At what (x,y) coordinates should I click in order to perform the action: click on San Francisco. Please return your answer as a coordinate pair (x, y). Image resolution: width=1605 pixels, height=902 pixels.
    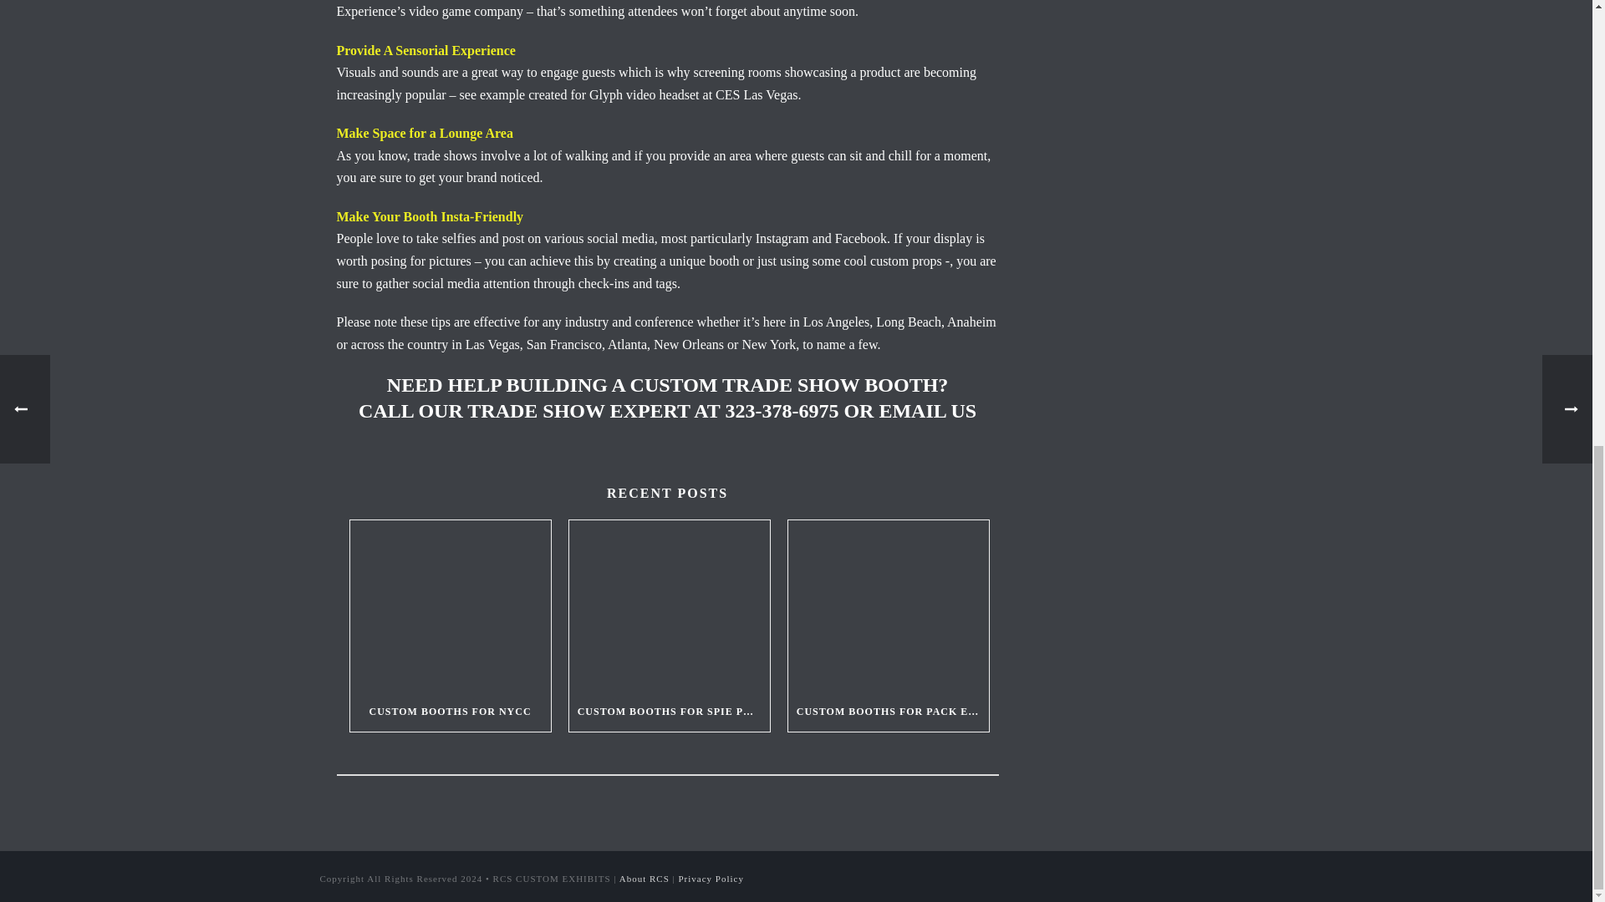
    Looking at the image, I should click on (563, 344).